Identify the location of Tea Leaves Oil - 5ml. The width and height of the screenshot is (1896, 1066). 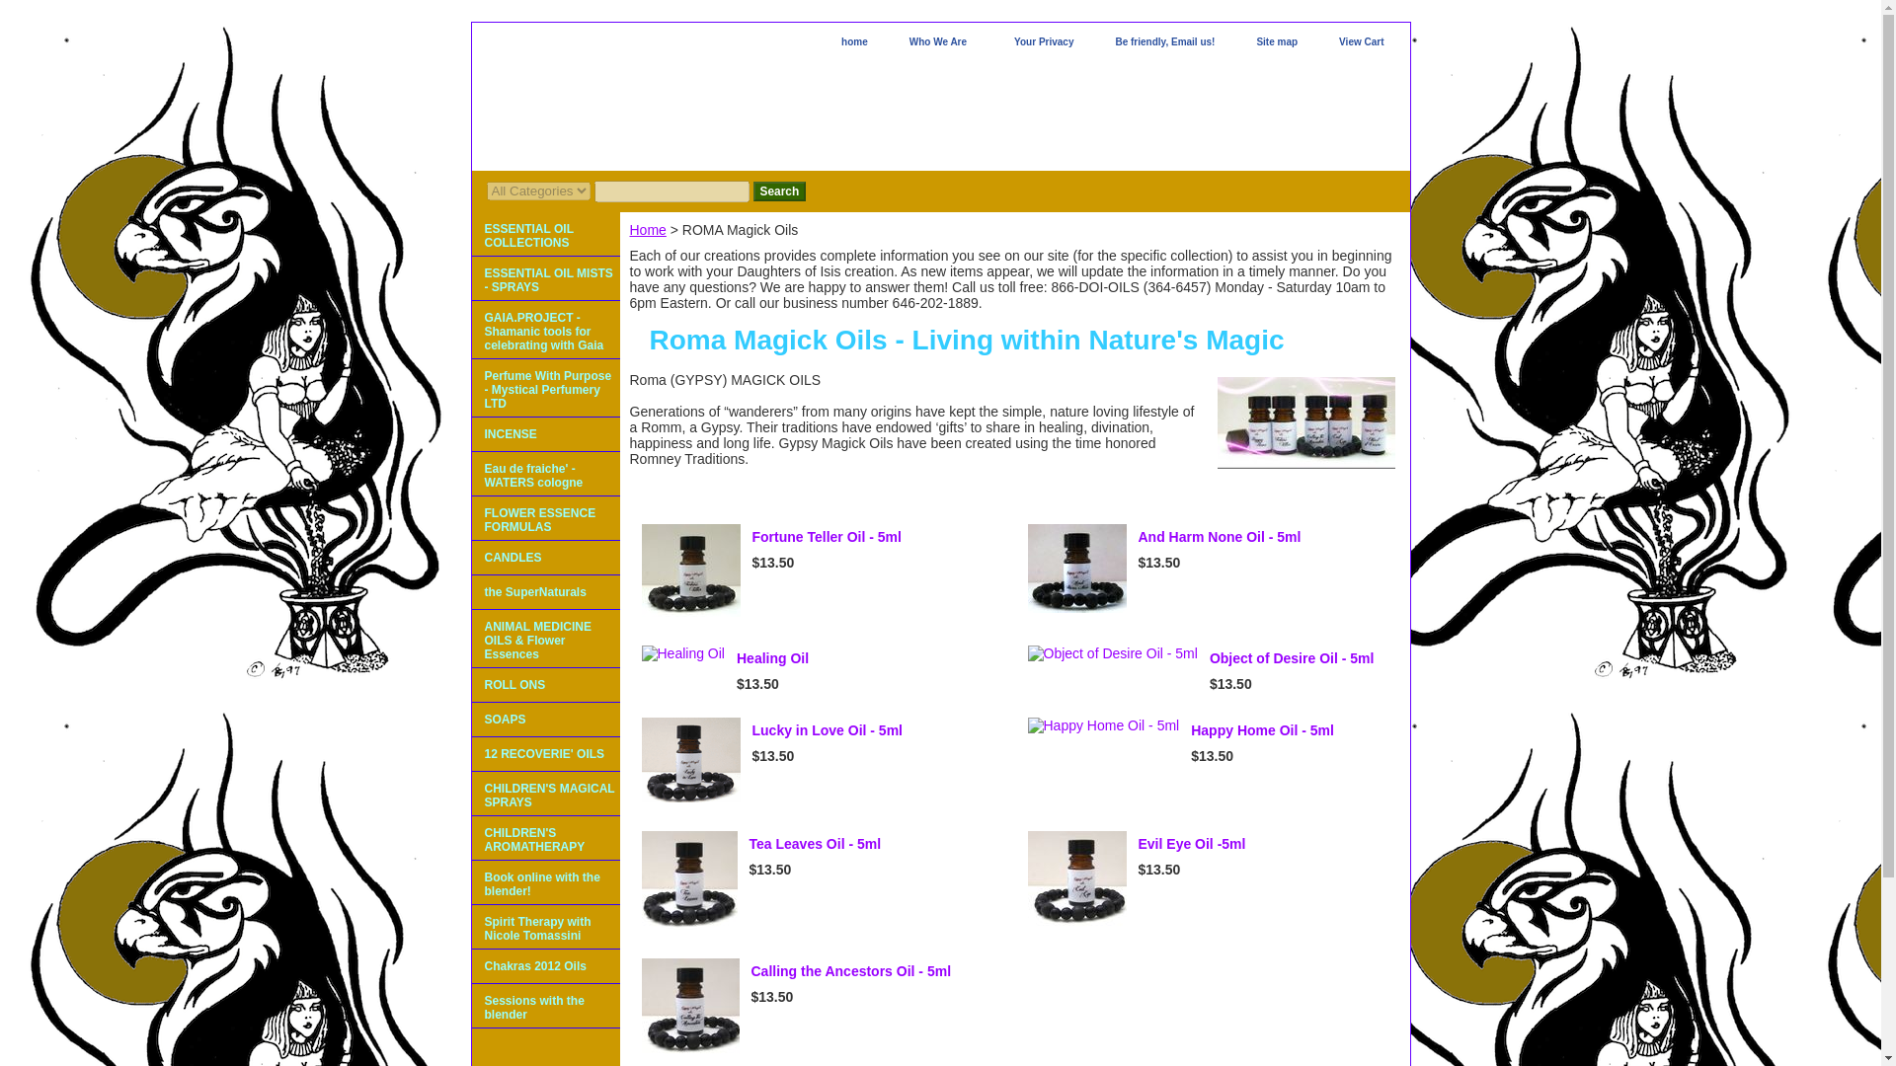
(815, 843).